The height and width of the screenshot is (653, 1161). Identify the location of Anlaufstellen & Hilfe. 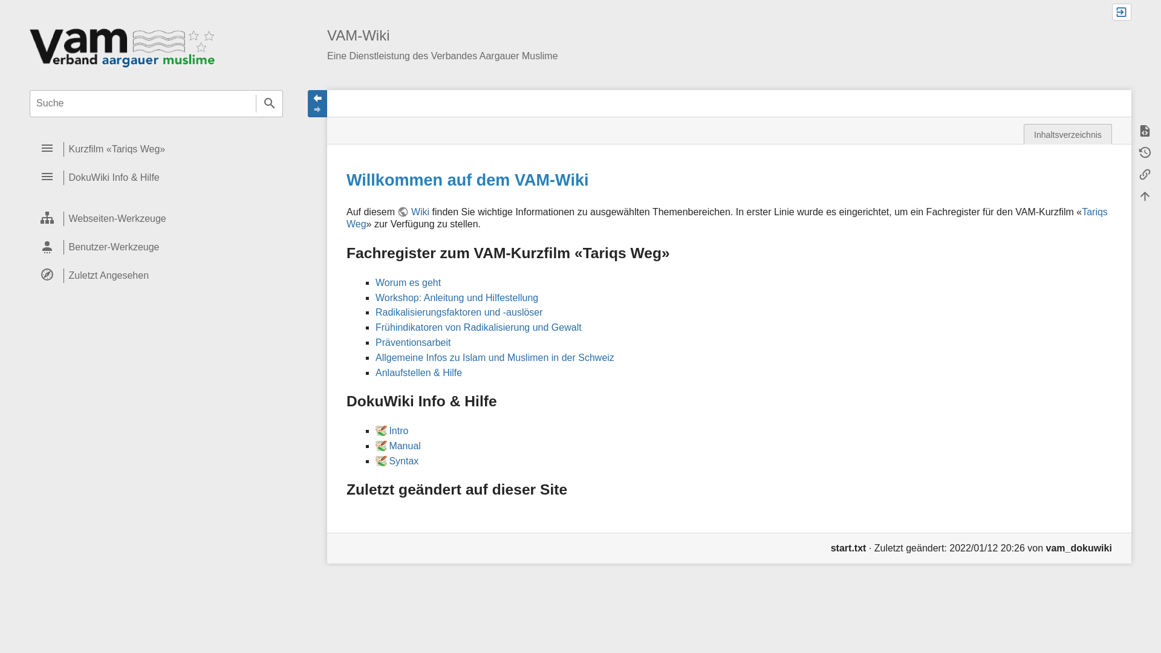
(418, 372).